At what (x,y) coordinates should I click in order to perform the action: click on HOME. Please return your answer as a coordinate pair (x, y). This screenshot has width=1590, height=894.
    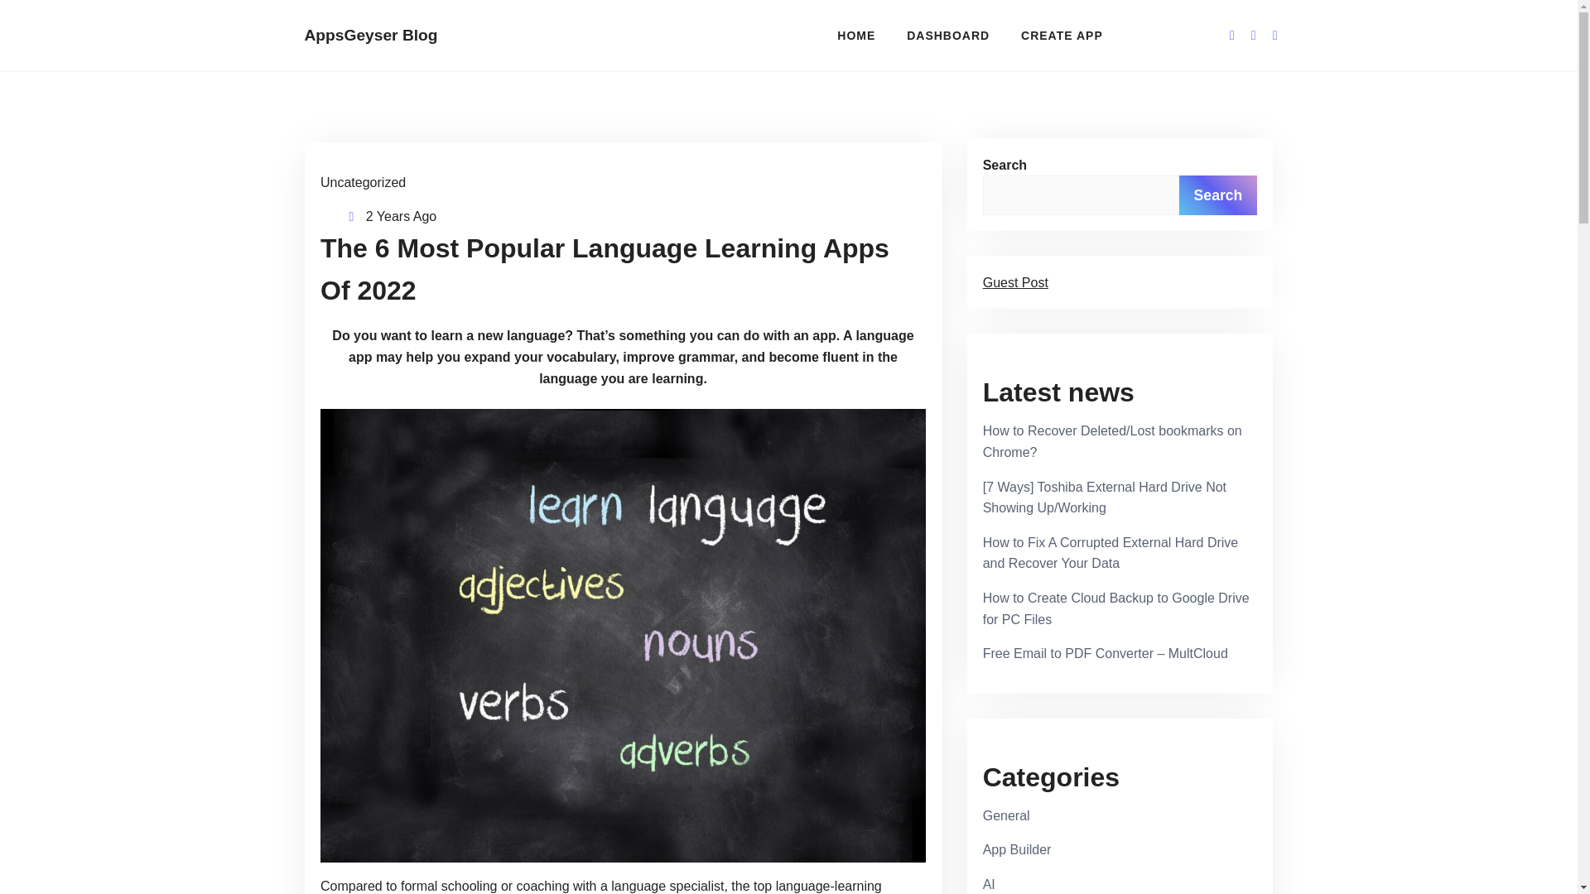
    Looking at the image, I should click on (856, 35).